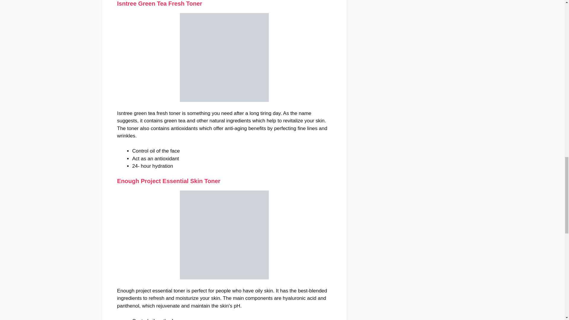  Describe the element at coordinates (169, 181) in the screenshot. I see `Enough Project Essential Skin Toner` at that location.